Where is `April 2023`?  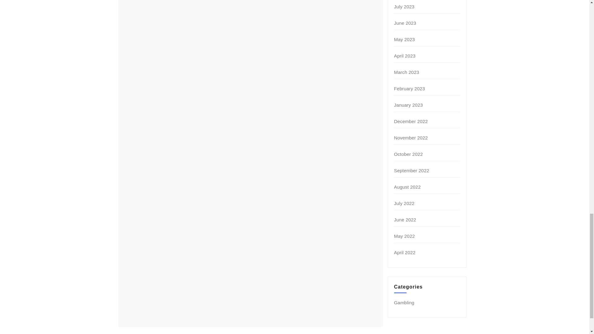
April 2023 is located at coordinates (405, 56).